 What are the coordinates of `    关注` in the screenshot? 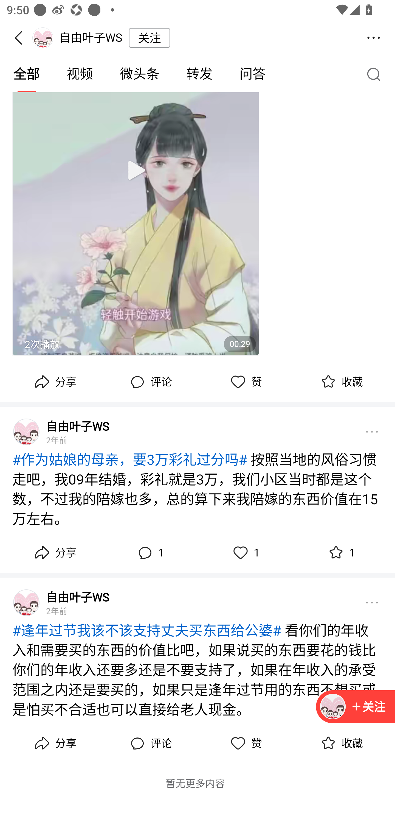 It's located at (368, 707).